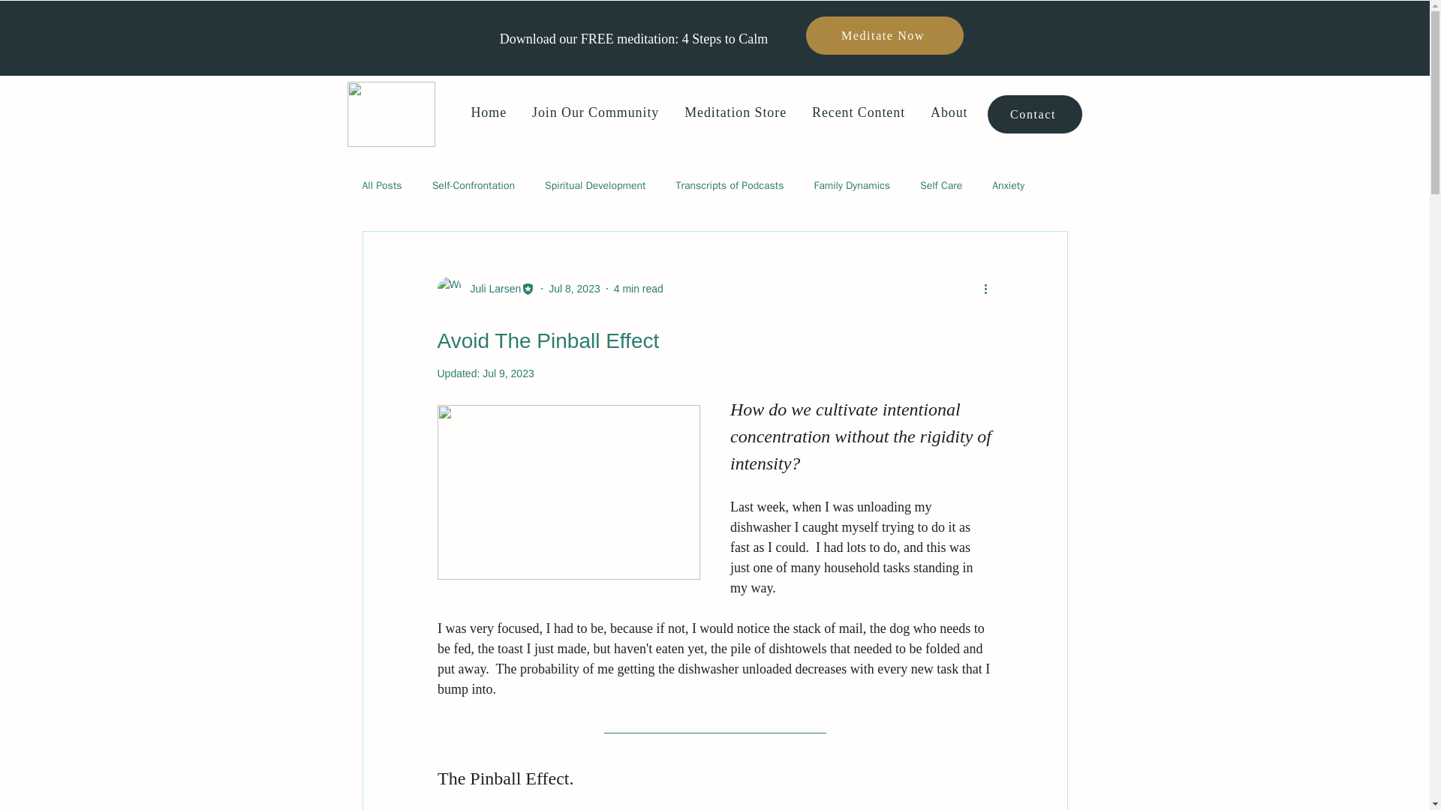 This screenshot has width=1441, height=810. Describe the element at coordinates (596, 112) in the screenshot. I see `Join Our Community` at that location.